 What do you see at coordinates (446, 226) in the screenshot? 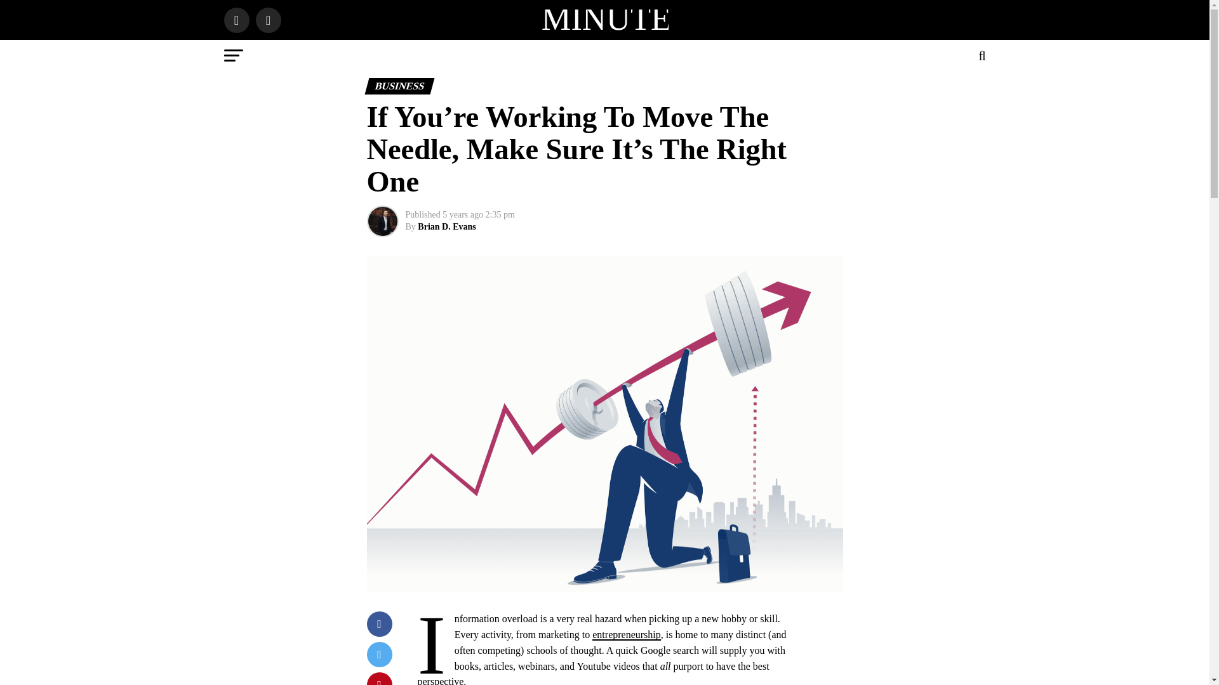
I see `Brian D. Evans` at bounding box center [446, 226].